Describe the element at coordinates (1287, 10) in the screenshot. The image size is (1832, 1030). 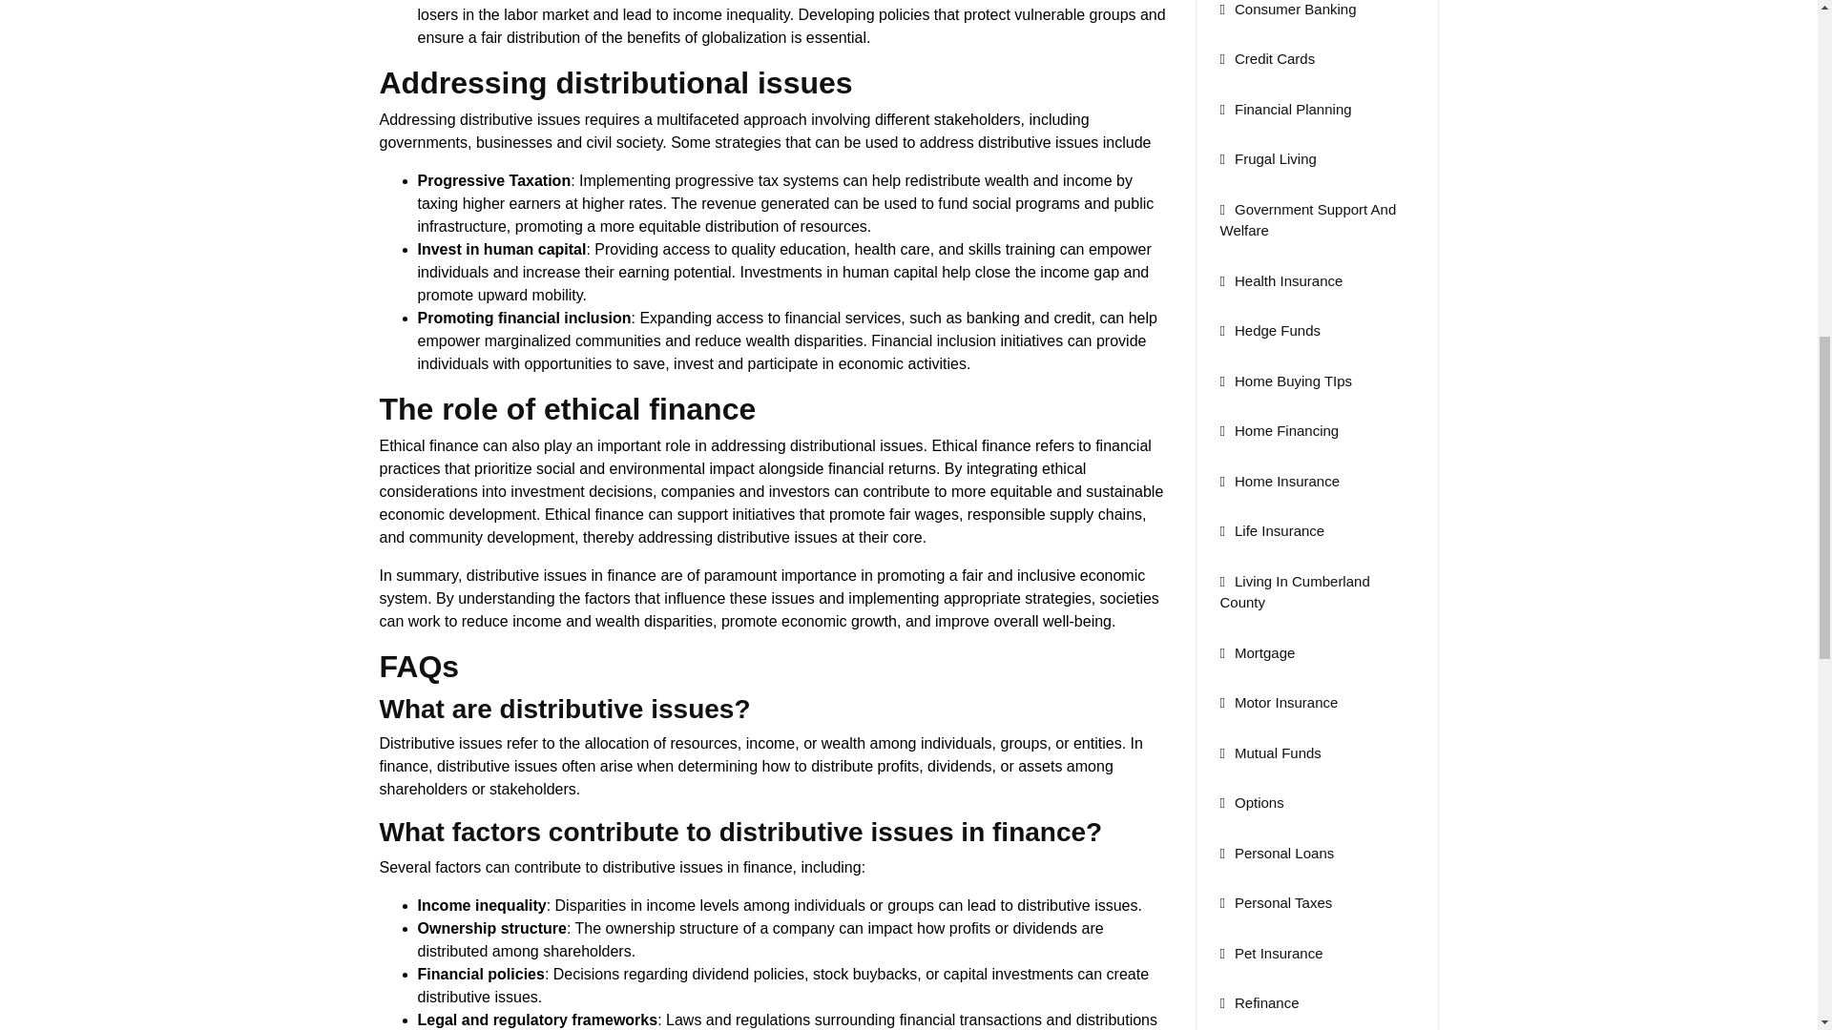
I see `Consumer Banking` at that location.